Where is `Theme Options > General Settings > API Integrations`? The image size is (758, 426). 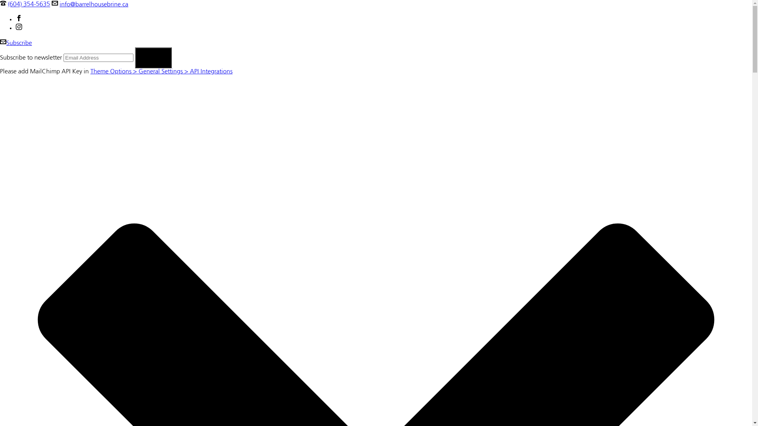
Theme Options > General Settings > API Integrations is located at coordinates (161, 72).